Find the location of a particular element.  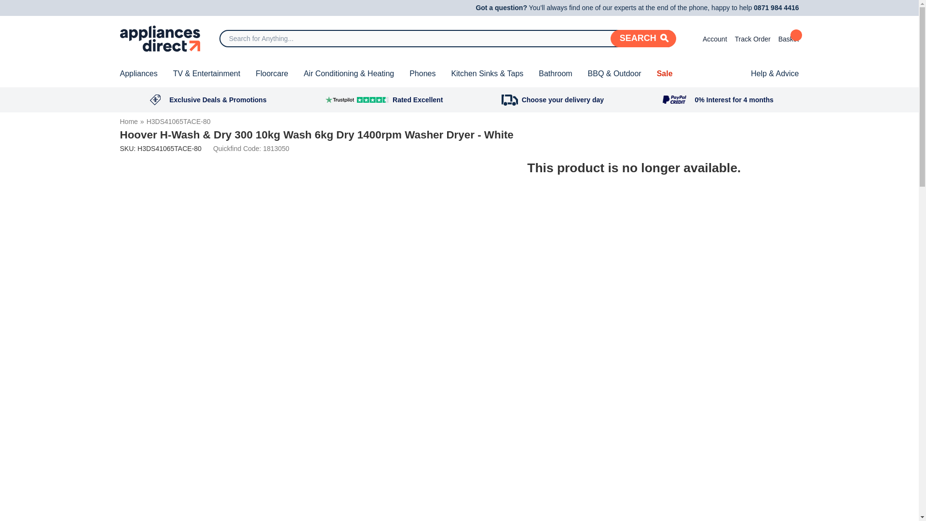

Appliances is located at coordinates (138, 74).